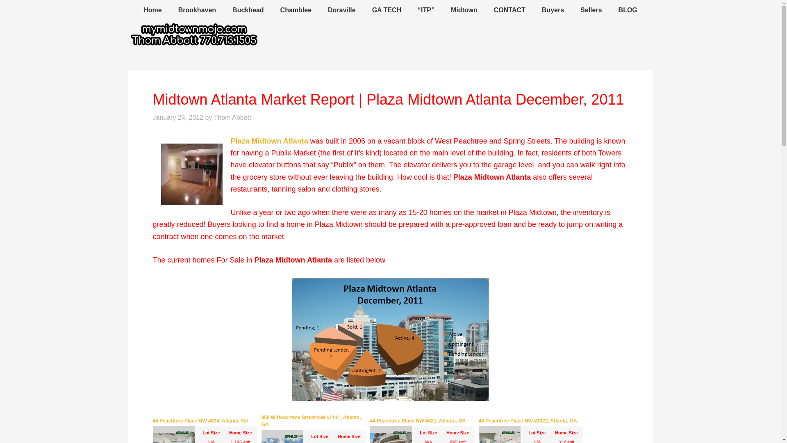  I want to click on Home, so click(152, 10).